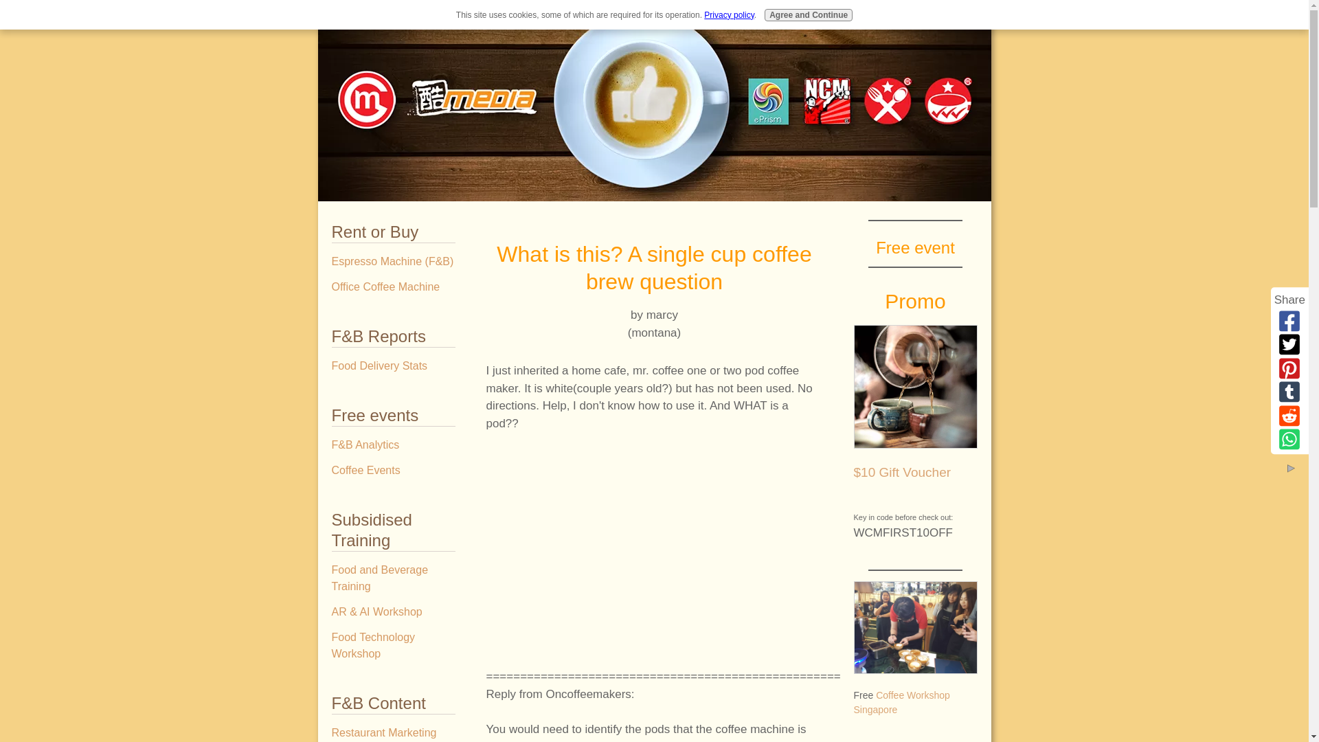  What do you see at coordinates (393, 366) in the screenshot?
I see `Food Delivery Stats` at bounding box center [393, 366].